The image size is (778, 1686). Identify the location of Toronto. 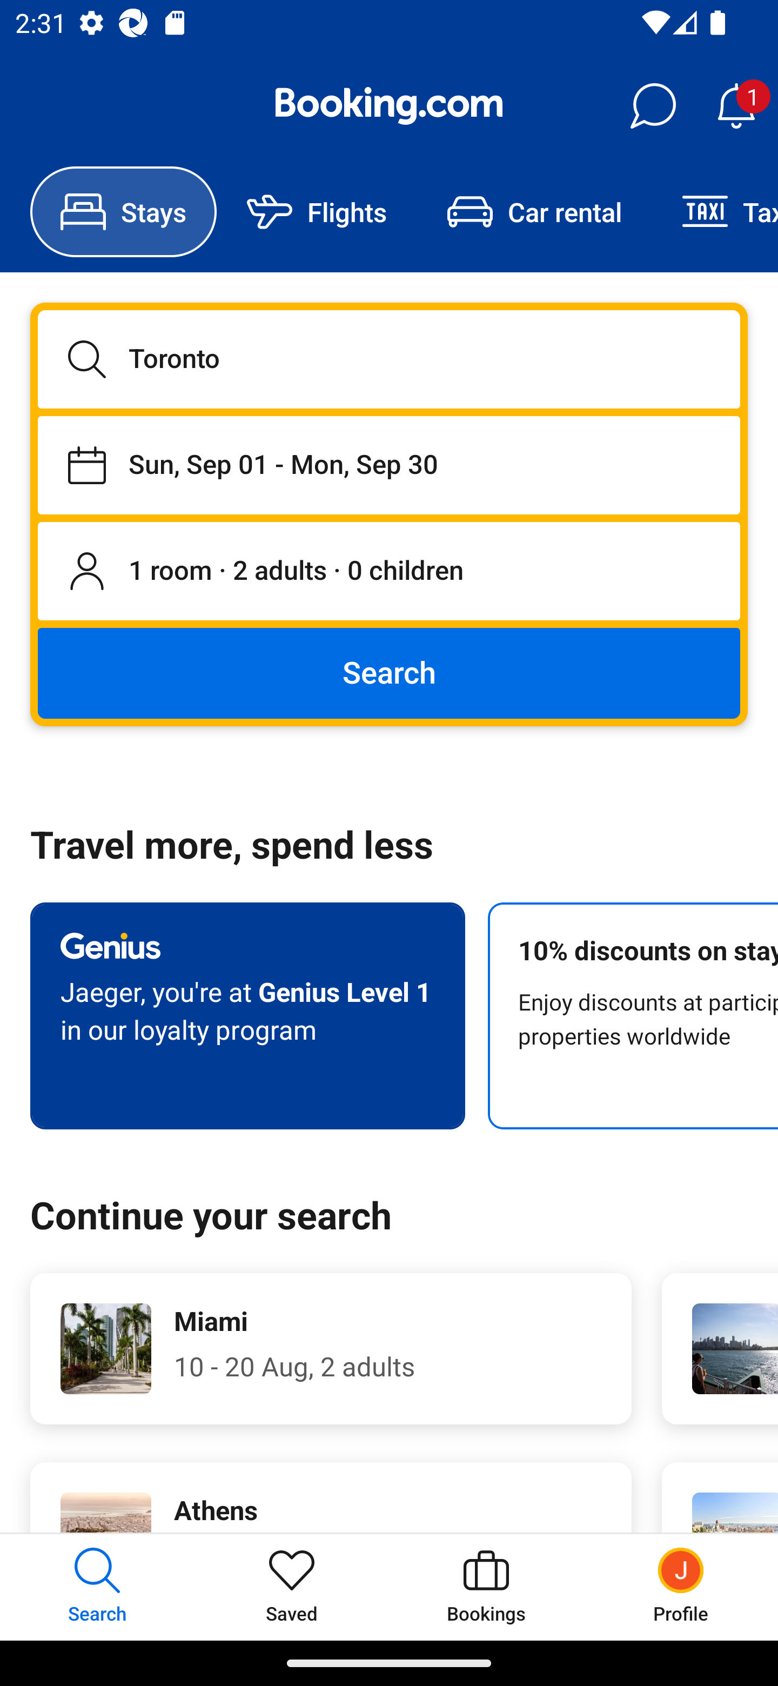
(389, 359).